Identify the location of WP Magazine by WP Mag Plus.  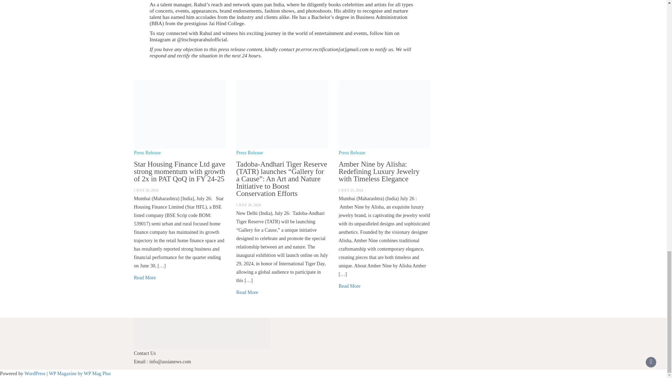
(80, 373).